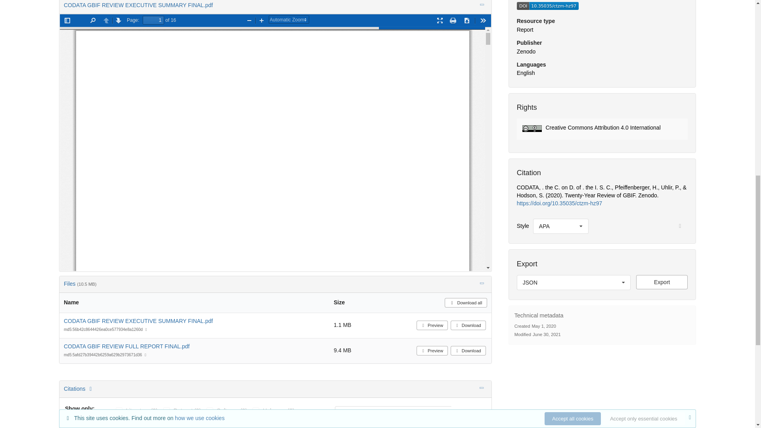 Image resolution: width=761 pixels, height=428 pixels. I want to click on Preview, so click(432, 350).